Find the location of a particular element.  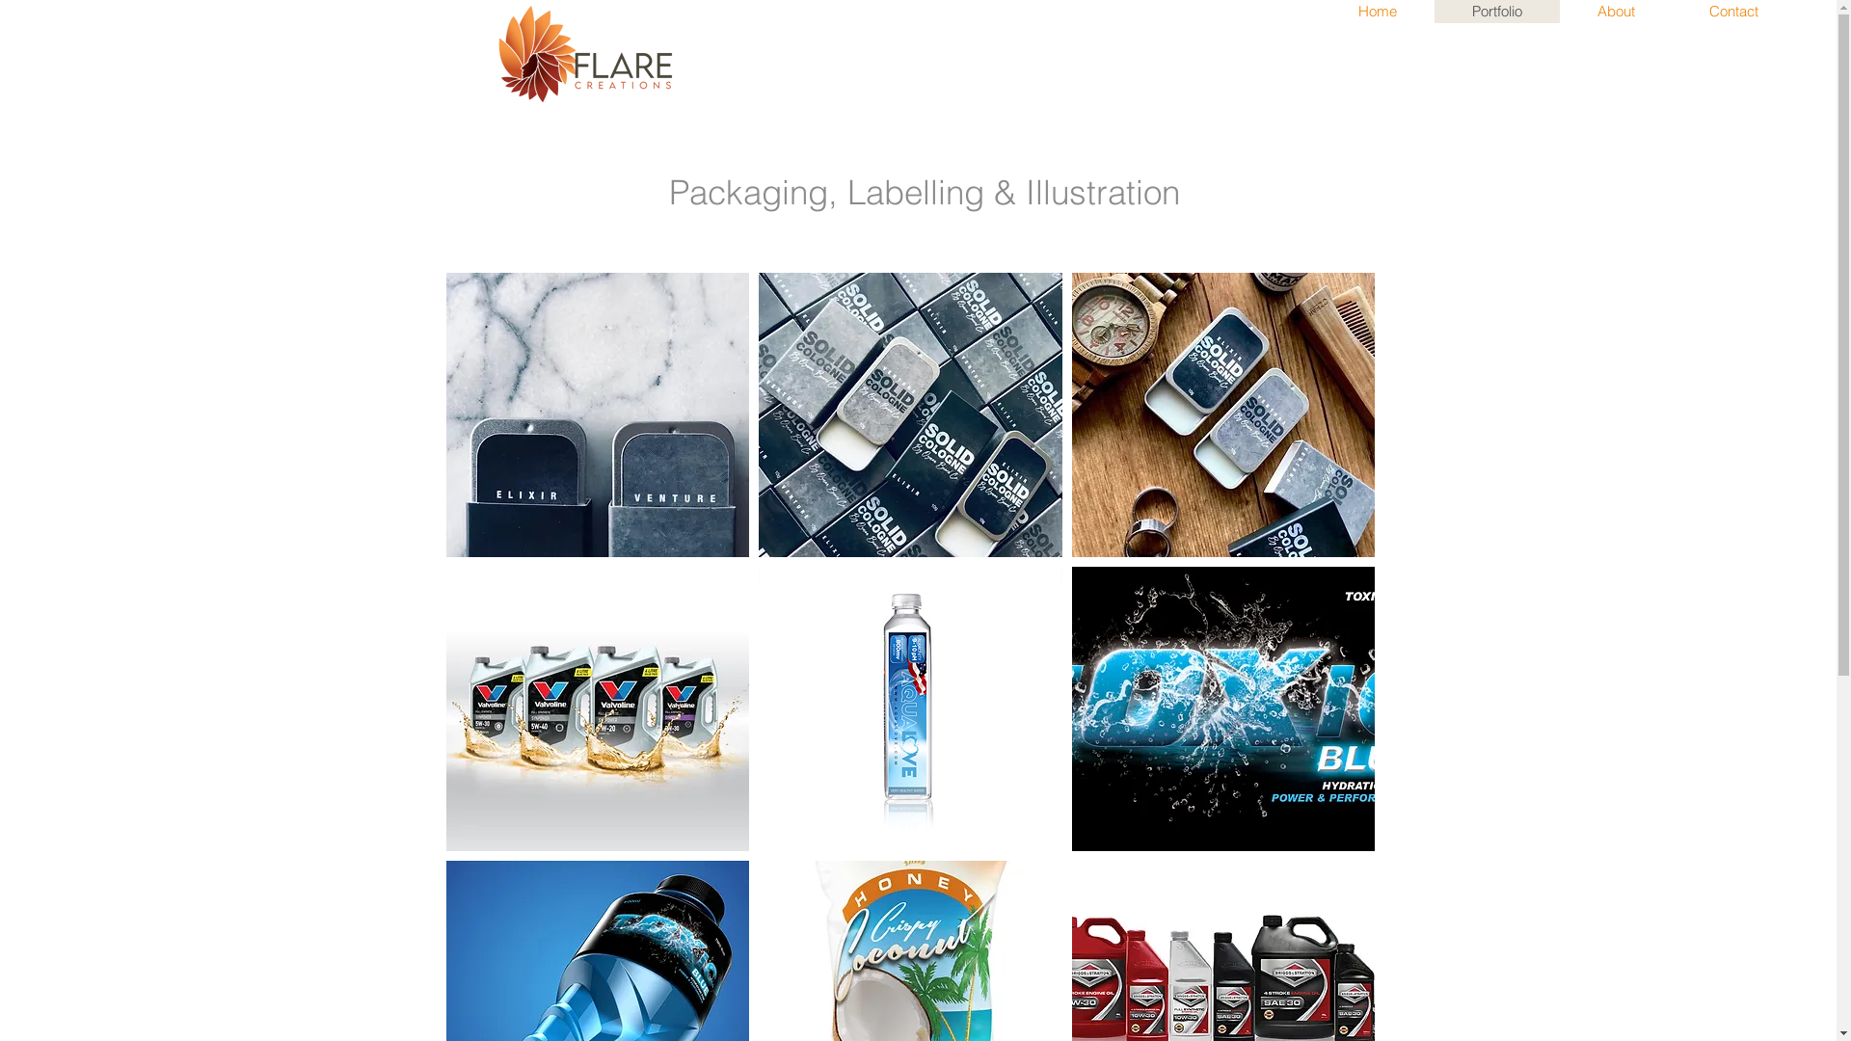

About is located at coordinates (1616, 12).